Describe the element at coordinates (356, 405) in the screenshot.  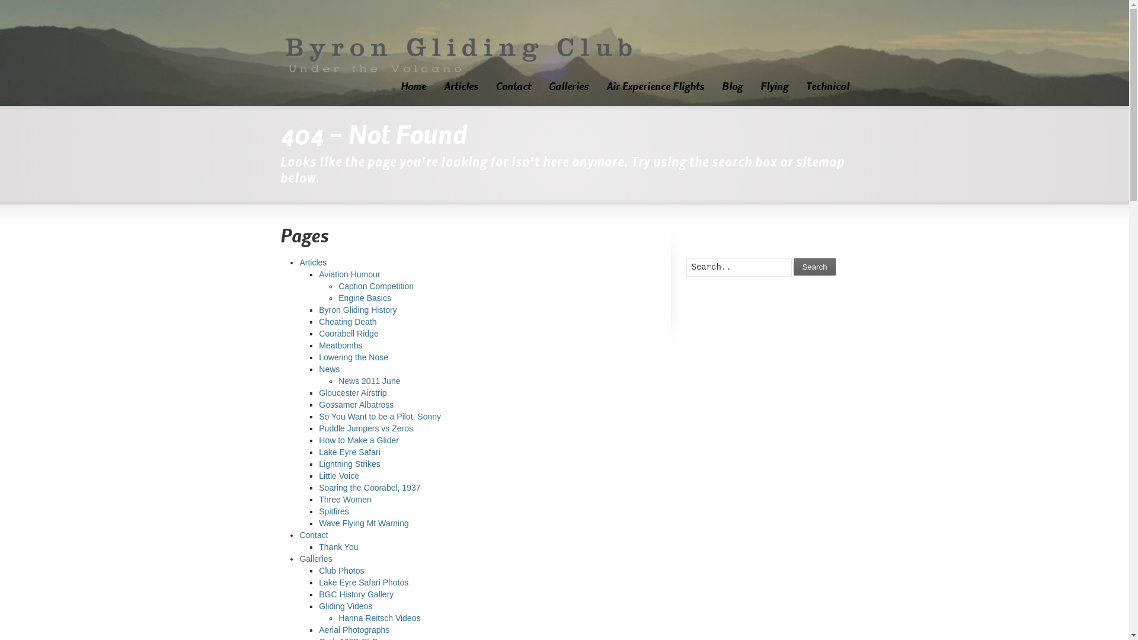
I see `Gossamer Albatross` at that location.